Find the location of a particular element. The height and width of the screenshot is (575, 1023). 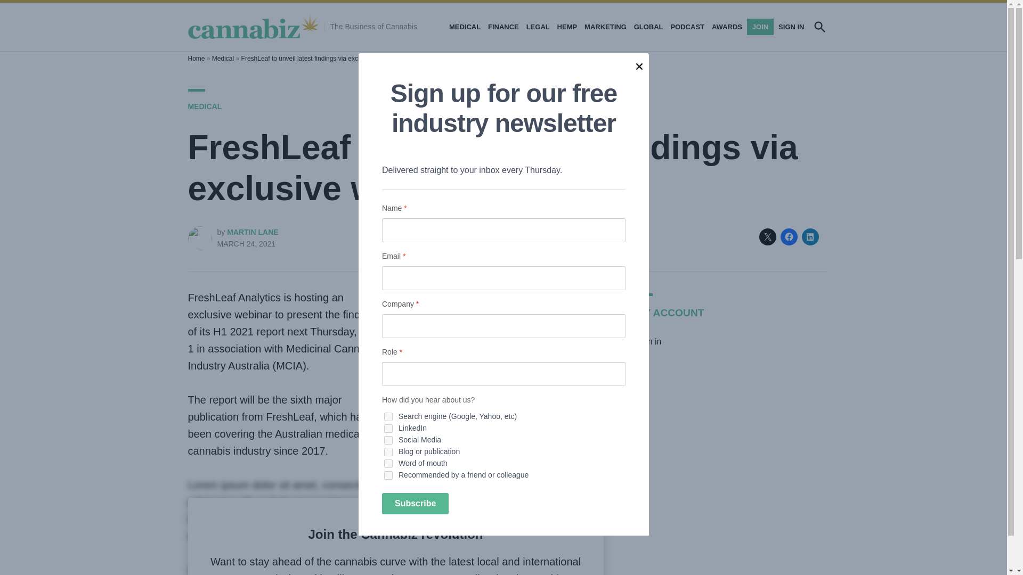

FINANCE is located at coordinates (503, 27).